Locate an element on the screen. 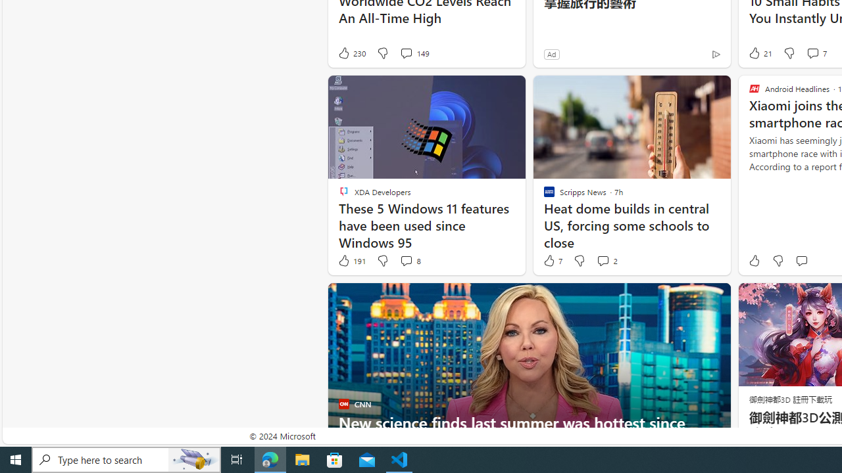 Image resolution: width=842 pixels, height=473 pixels. View comments 7 Comment is located at coordinates (812, 53).